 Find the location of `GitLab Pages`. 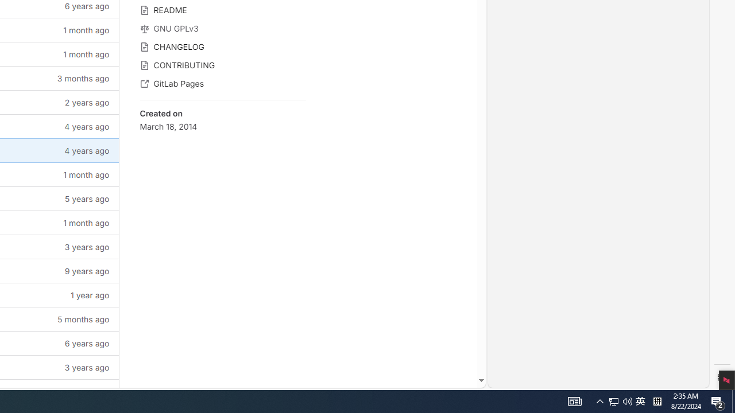

GitLab Pages is located at coordinates (223, 83).